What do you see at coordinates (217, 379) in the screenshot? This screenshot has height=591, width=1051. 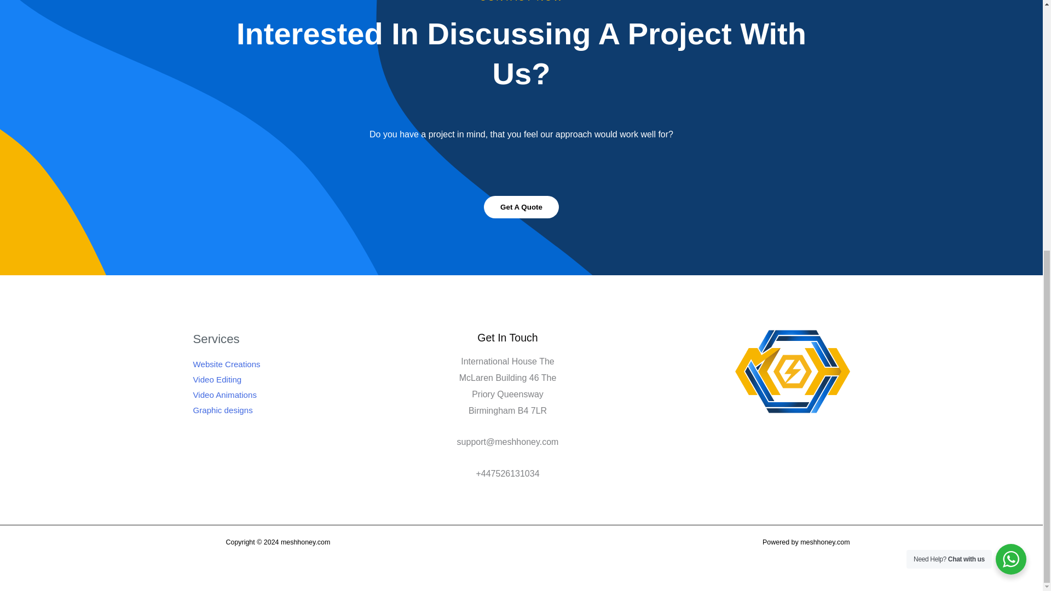 I see `Video Editing` at bounding box center [217, 379].